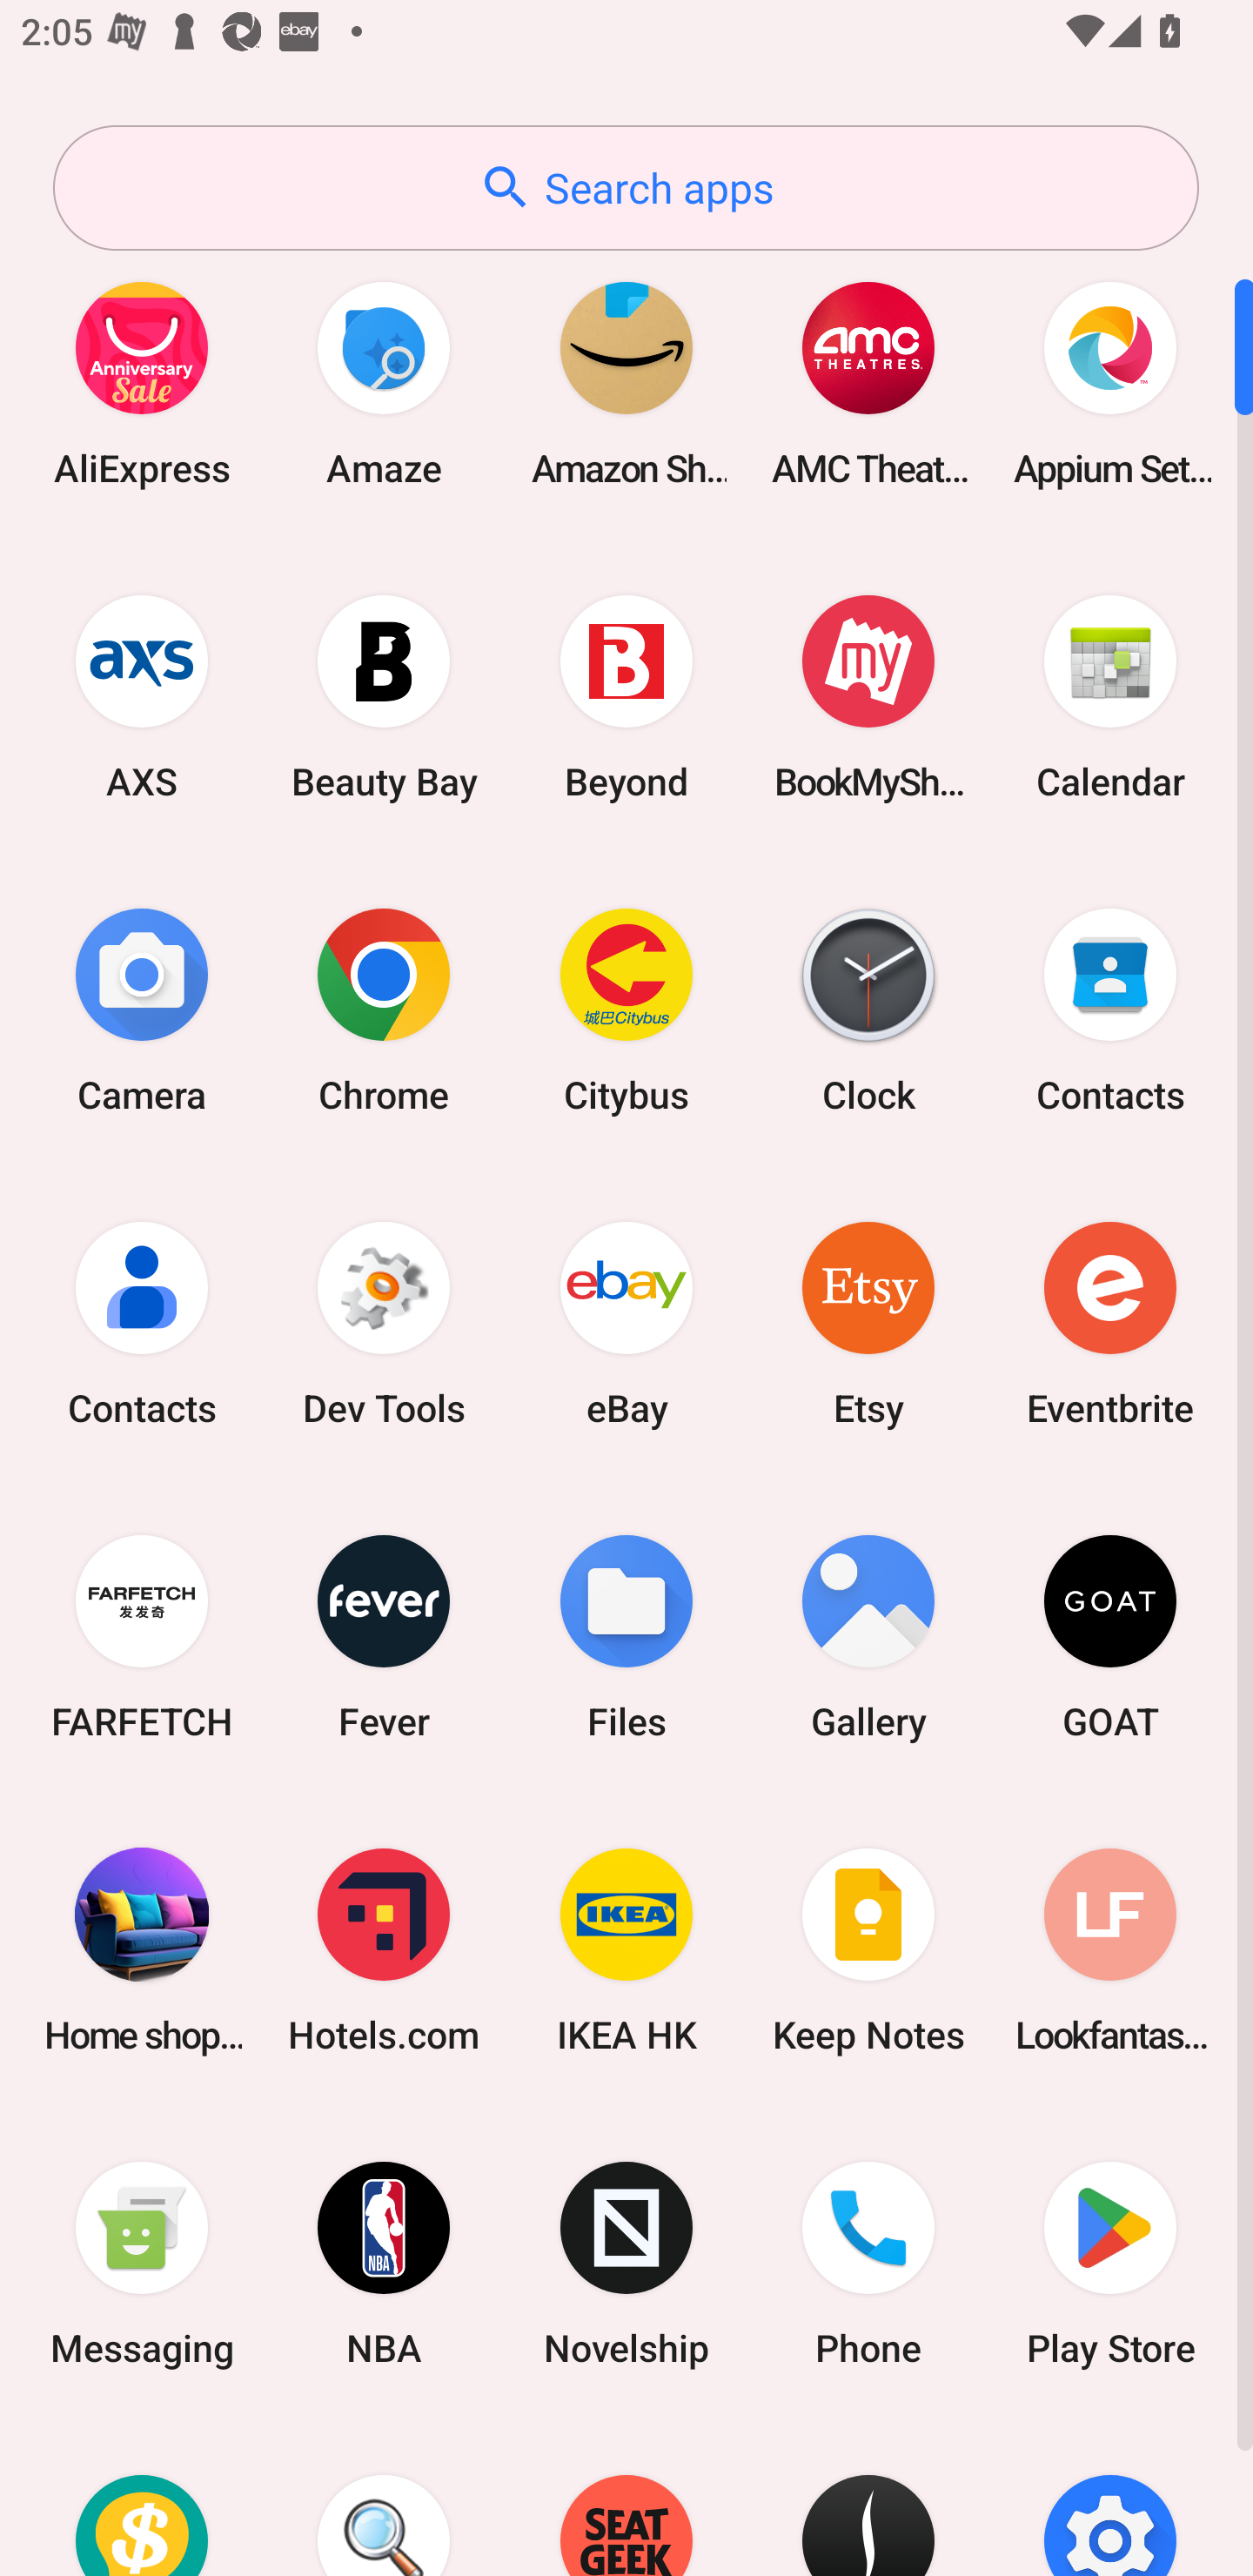 Image resolution: width=1253 pixels, height=2576 pixels. Describe the element at coordinates (626, 696) in the screenshot. I see `Beyond` at that location.